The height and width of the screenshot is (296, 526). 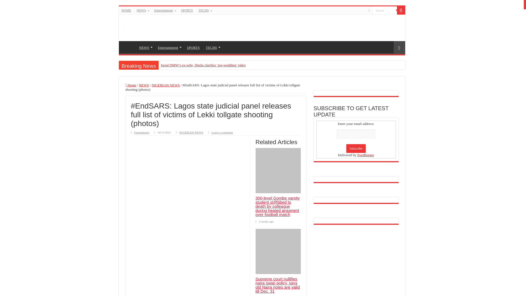 I want to click on NEWS, so click(x=142, y=10).